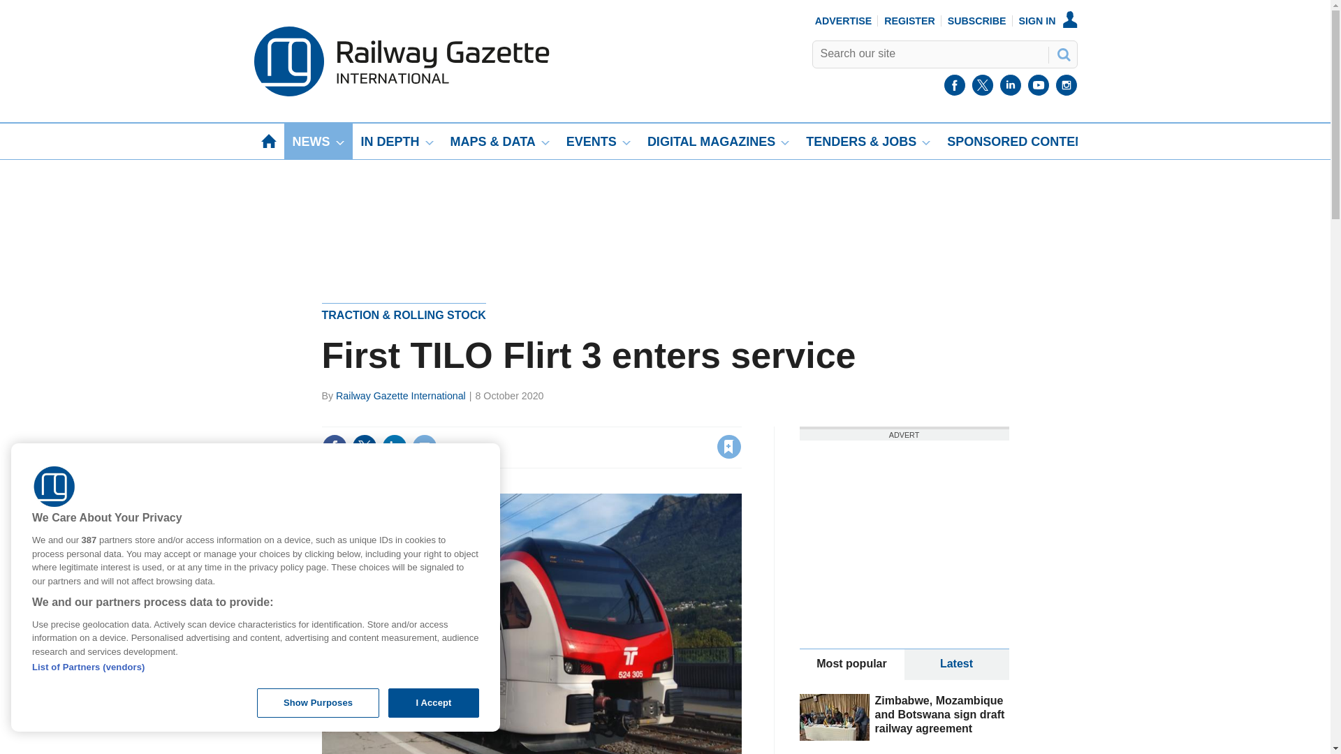 This screenshot has width=1341, height=754. What do you see at coordinates (424, 447) in the screenshot?
I see `Email this article` at bounding box center [424, 447].